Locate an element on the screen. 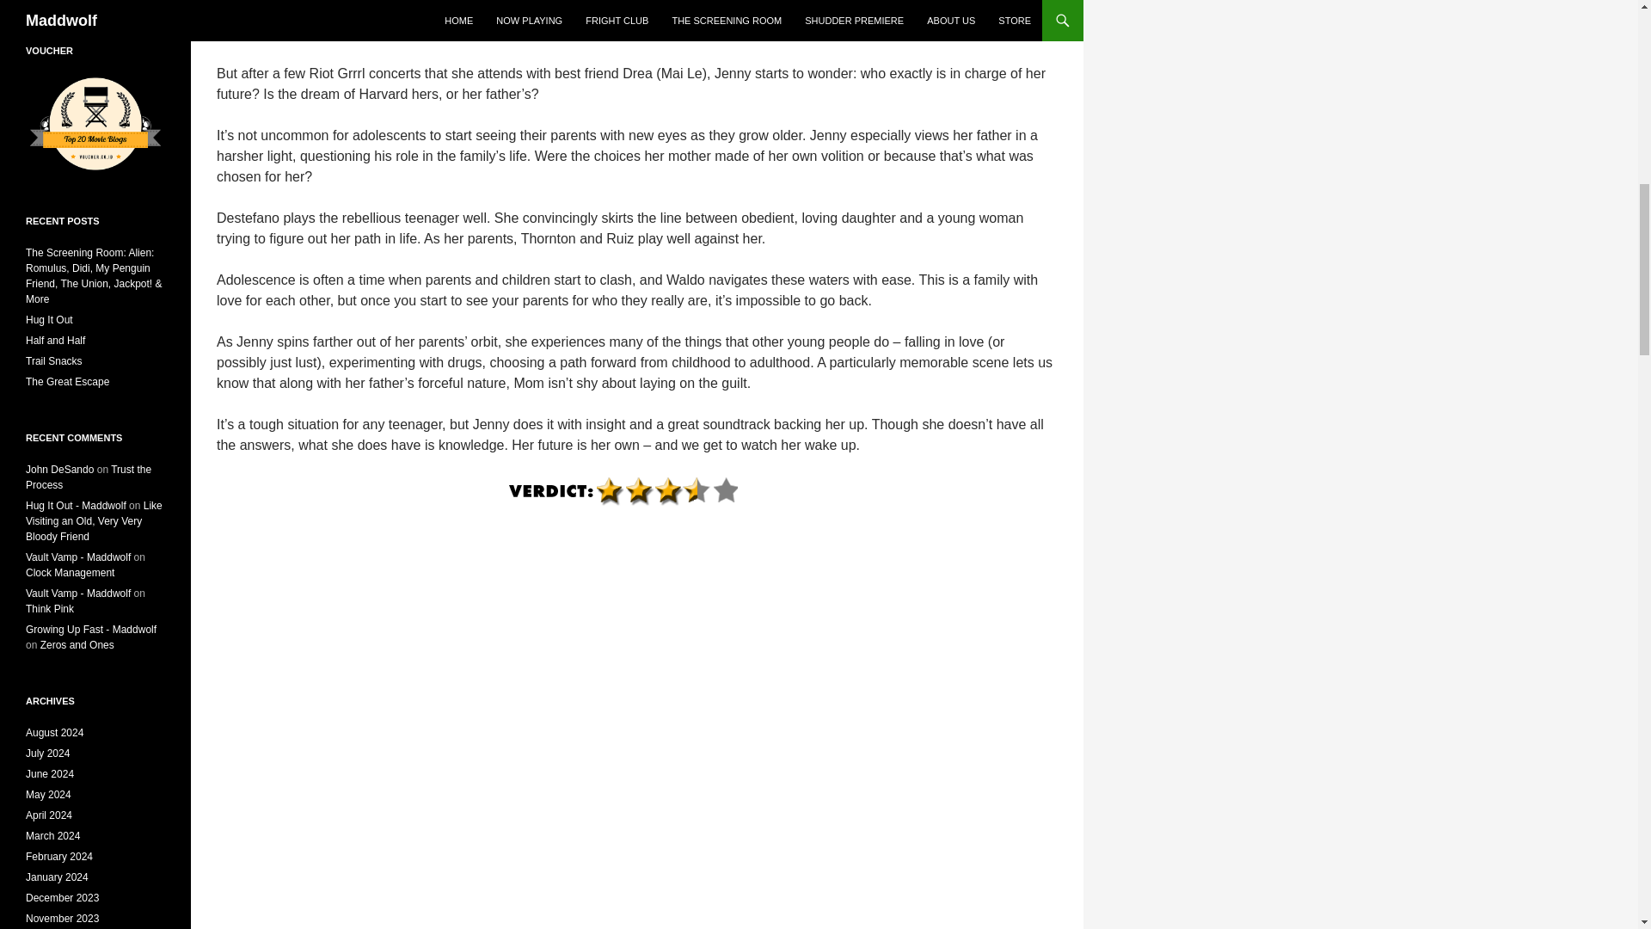 The image size is (1651, 929). The Great Escape is located at coordinates (67, 382).